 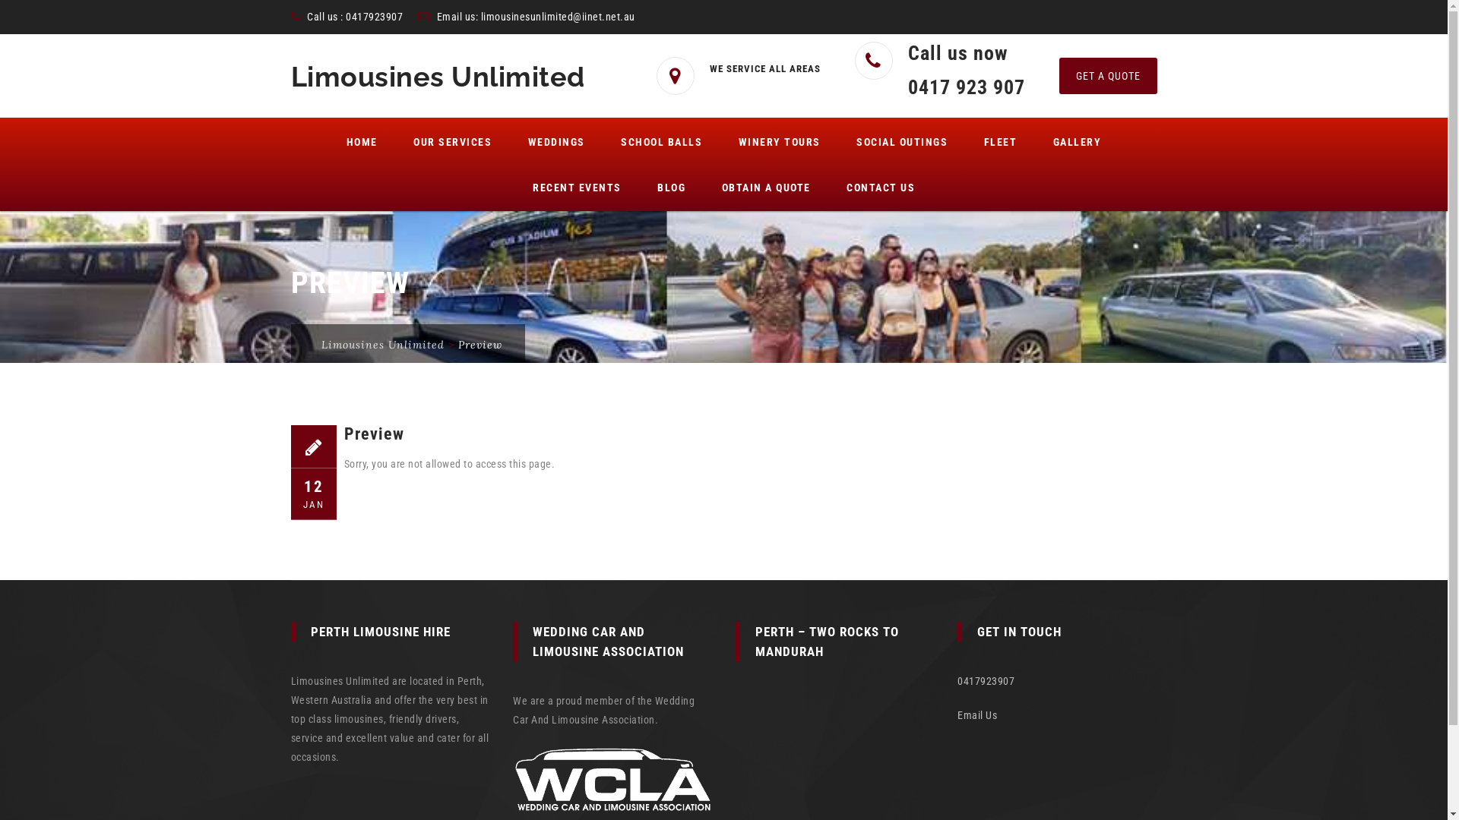 What do you see at coordinates (578, 187) in the screenshot?
I see `RECENT EVENTS` at bounding box center [578, 187].